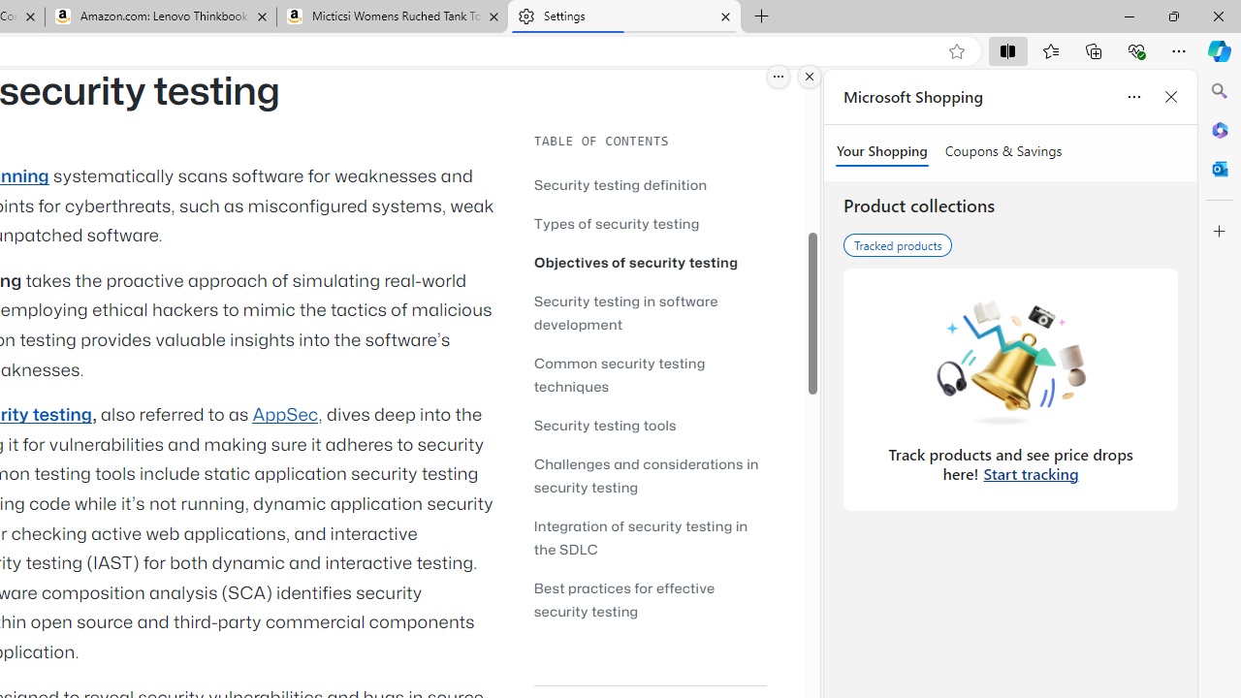  What do you see at coordinates (620, 374) in the screenshot?
I see `Common security testing techniques` at bounding box center [620, 374].